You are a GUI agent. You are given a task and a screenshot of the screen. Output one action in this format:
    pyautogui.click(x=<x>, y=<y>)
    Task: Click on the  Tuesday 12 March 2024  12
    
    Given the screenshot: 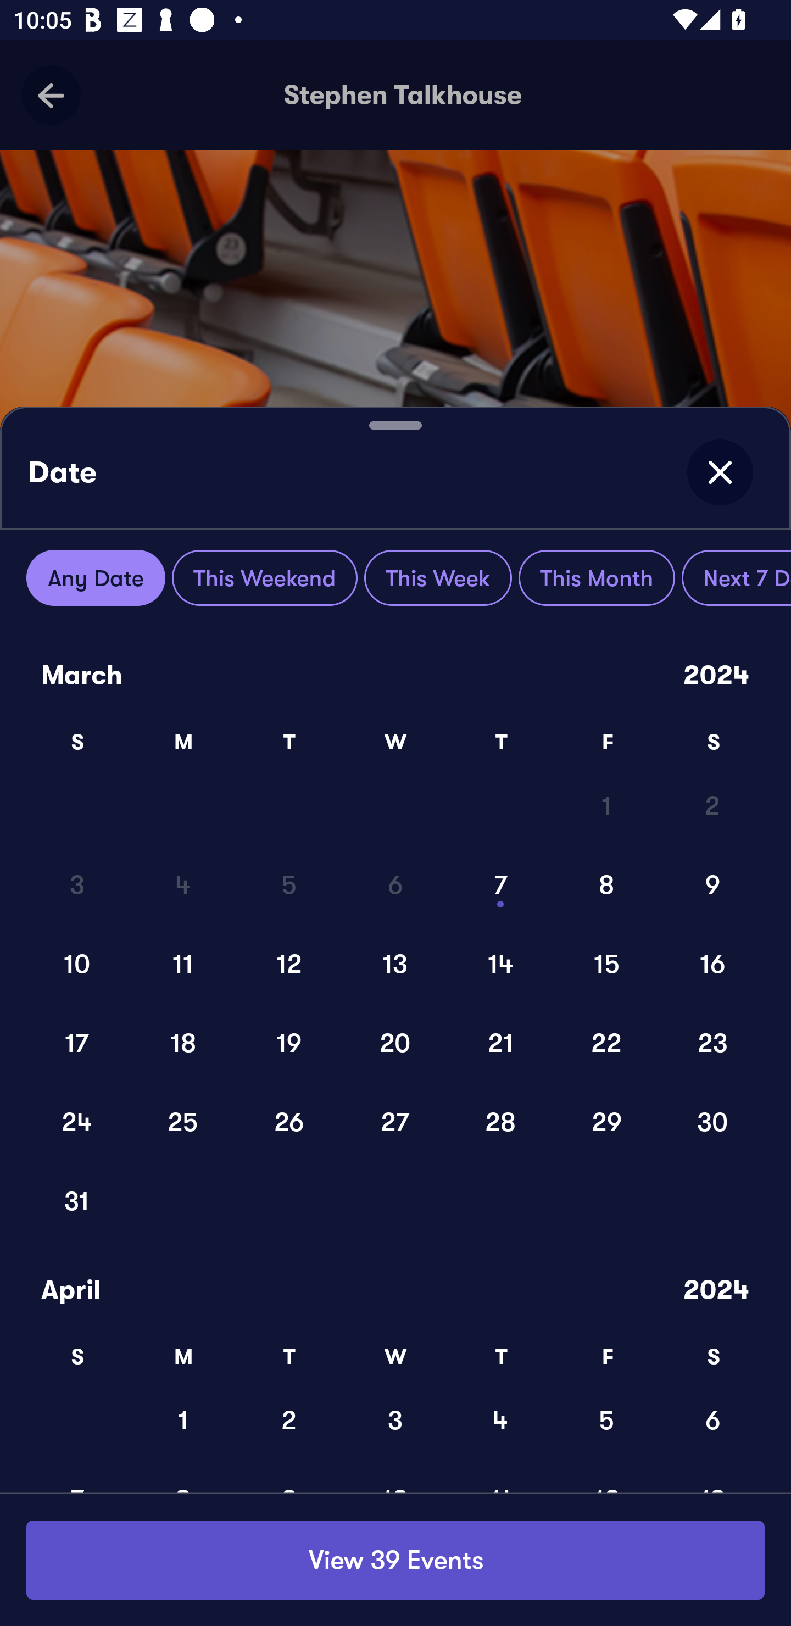 What is the action you would take?
    pyautogui.click(x=290, y=963)
    